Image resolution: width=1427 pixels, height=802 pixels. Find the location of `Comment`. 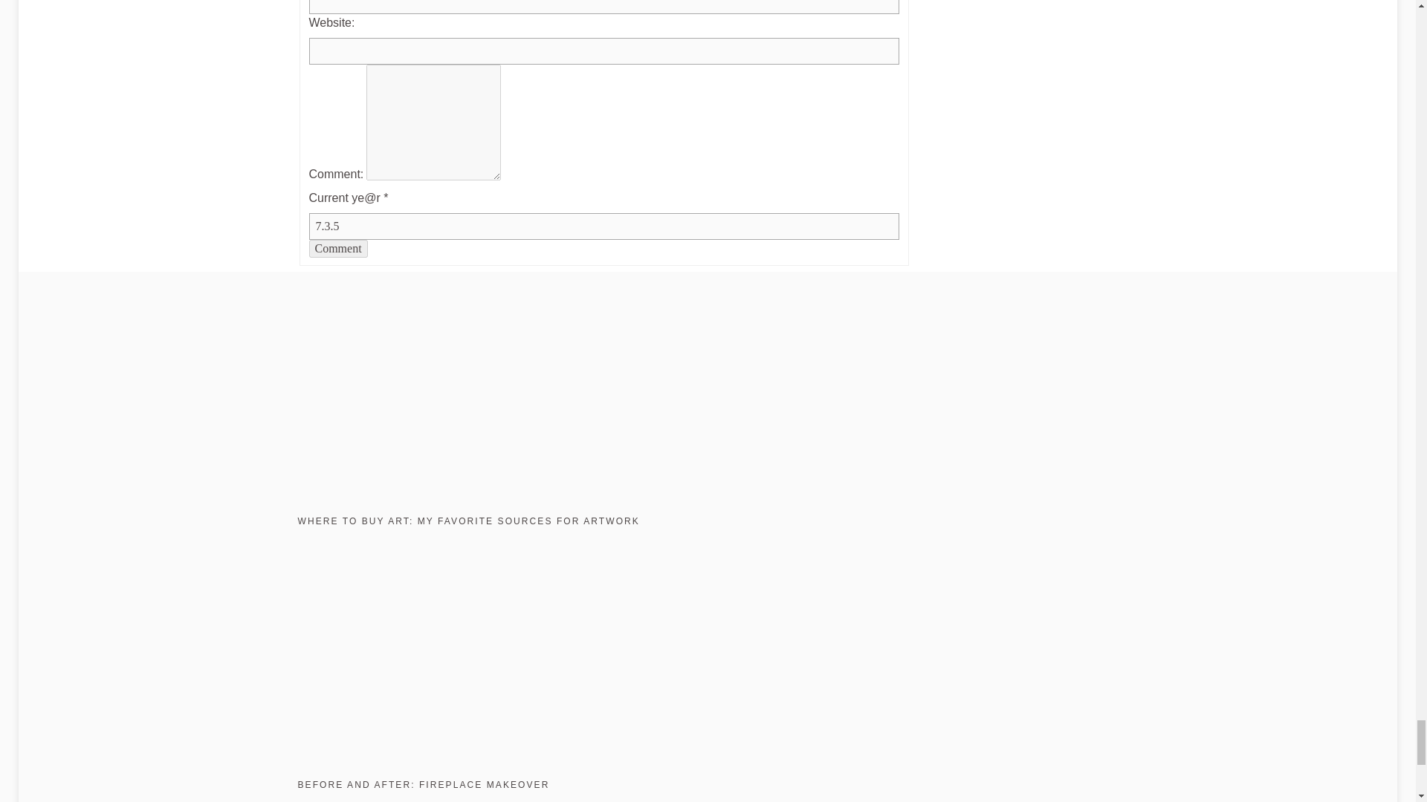

Comment is located at coordinates (339, 248).